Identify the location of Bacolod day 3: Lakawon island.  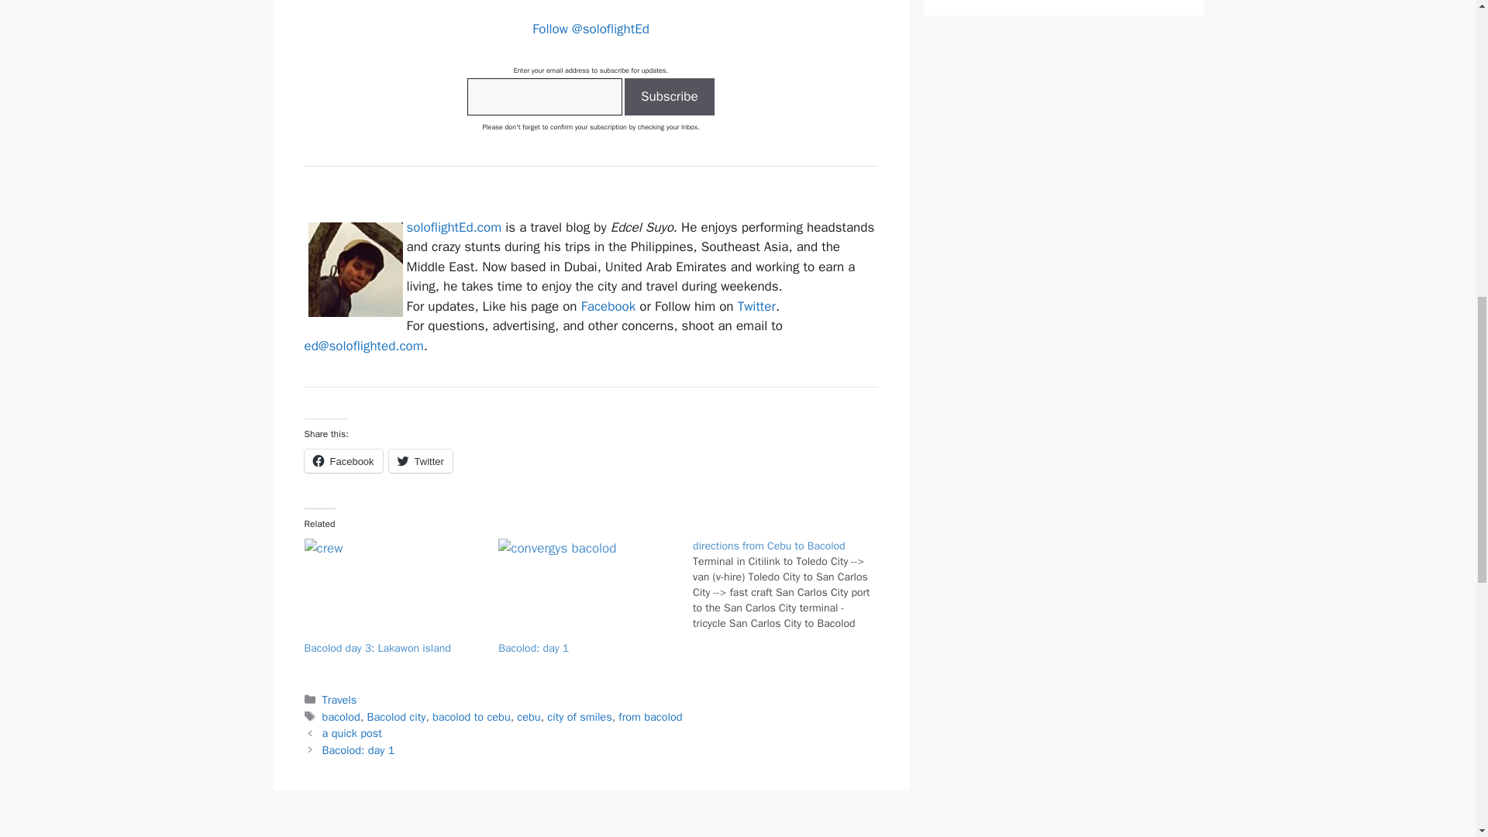
(377, 648).